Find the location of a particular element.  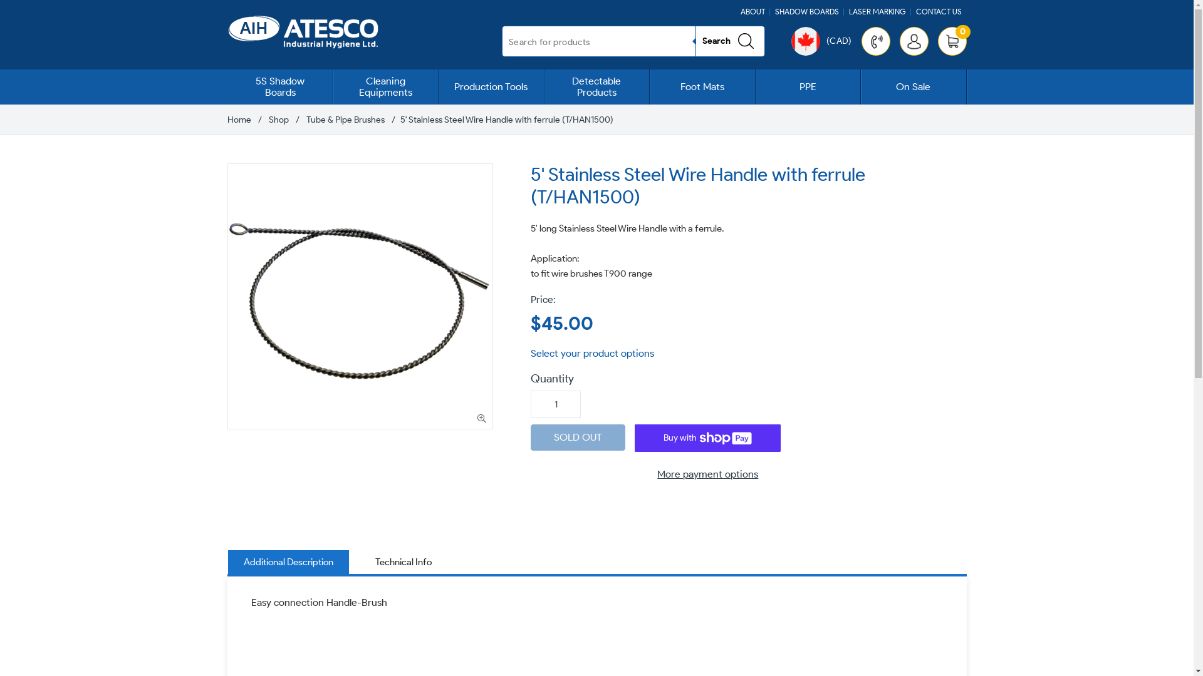

Tube & Pipe Brushes is located at coordinates (345, 120).